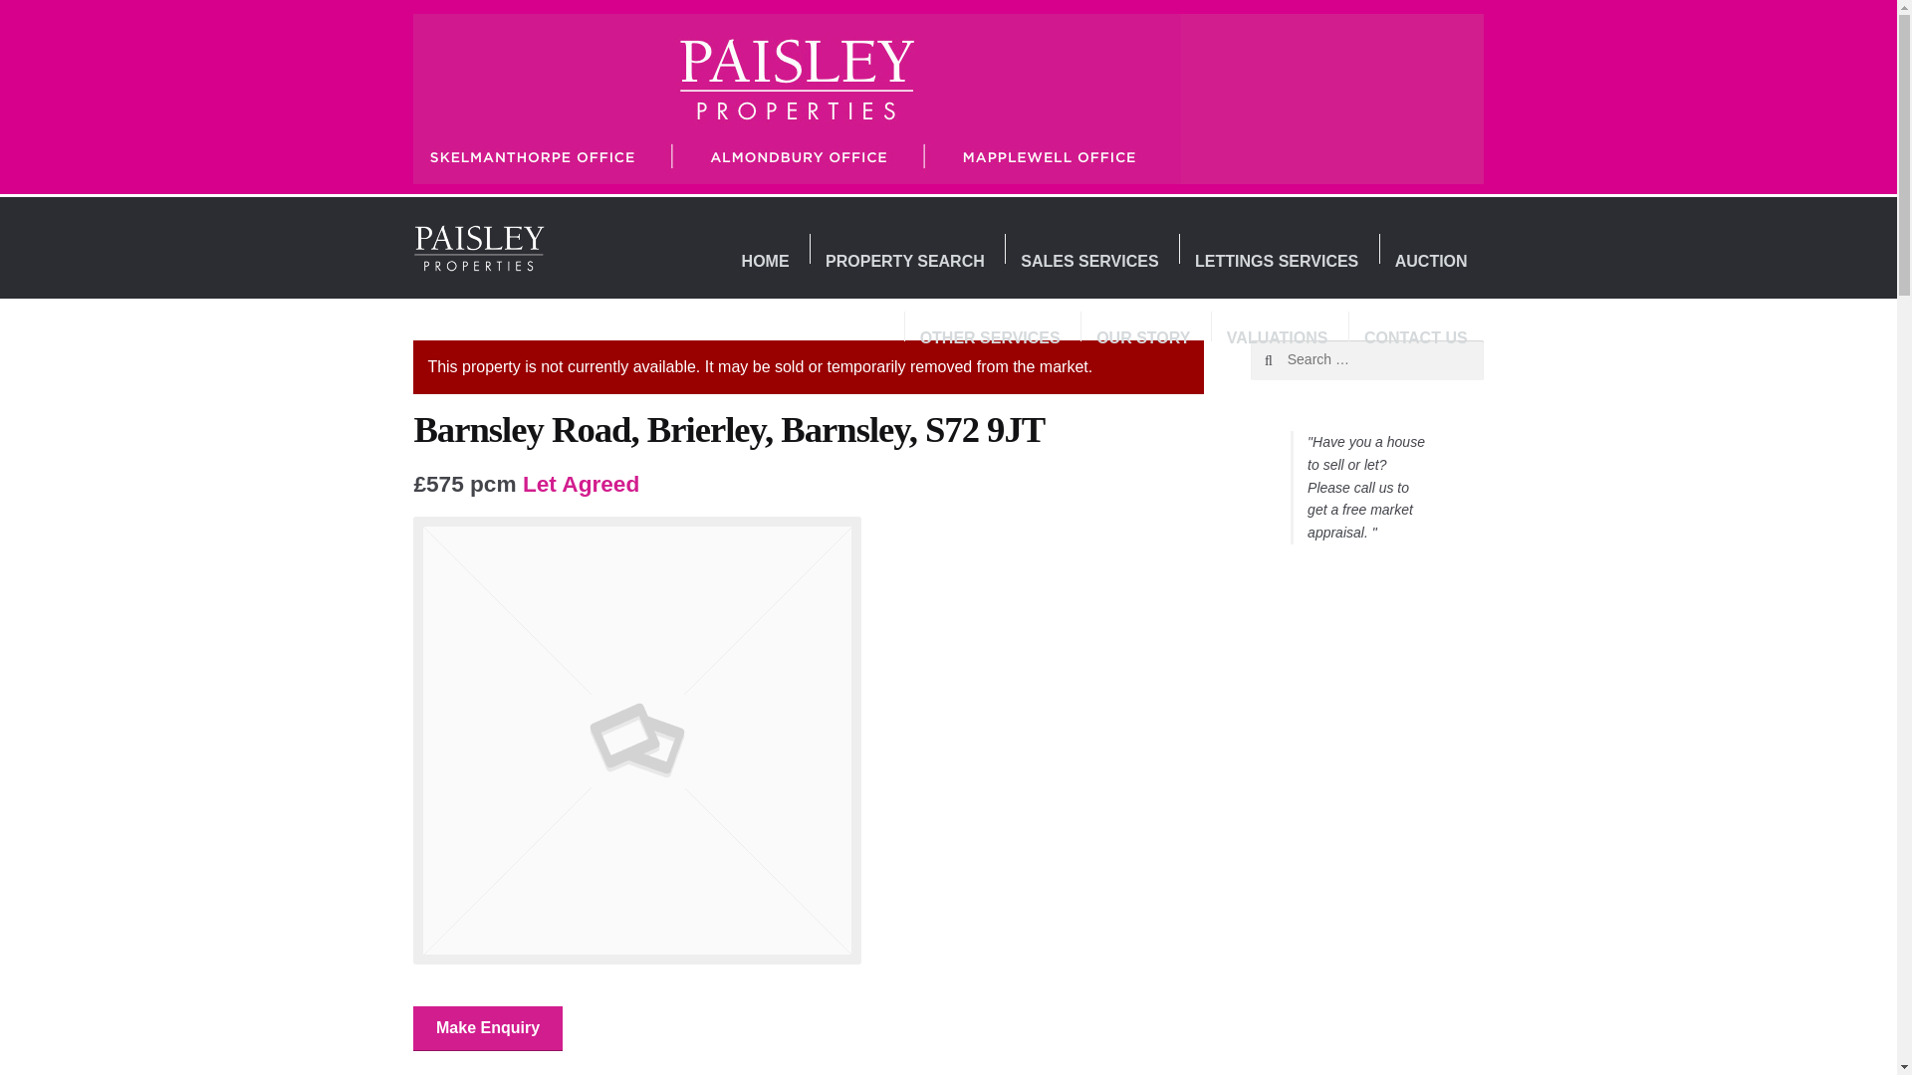 Image resolution: width=1912 pixels, height=1075 pixels. What do you see at coordinates (1277, 339) in the screenshot?
I see `VALUATIONS` at bounding box center [1277, 339].